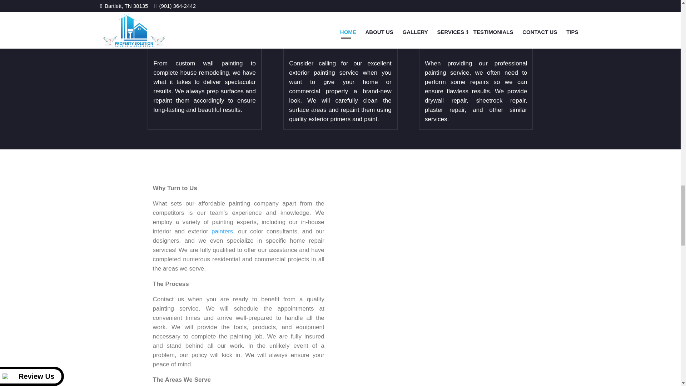  I want to click on Interior Painting, so click(205, 29).